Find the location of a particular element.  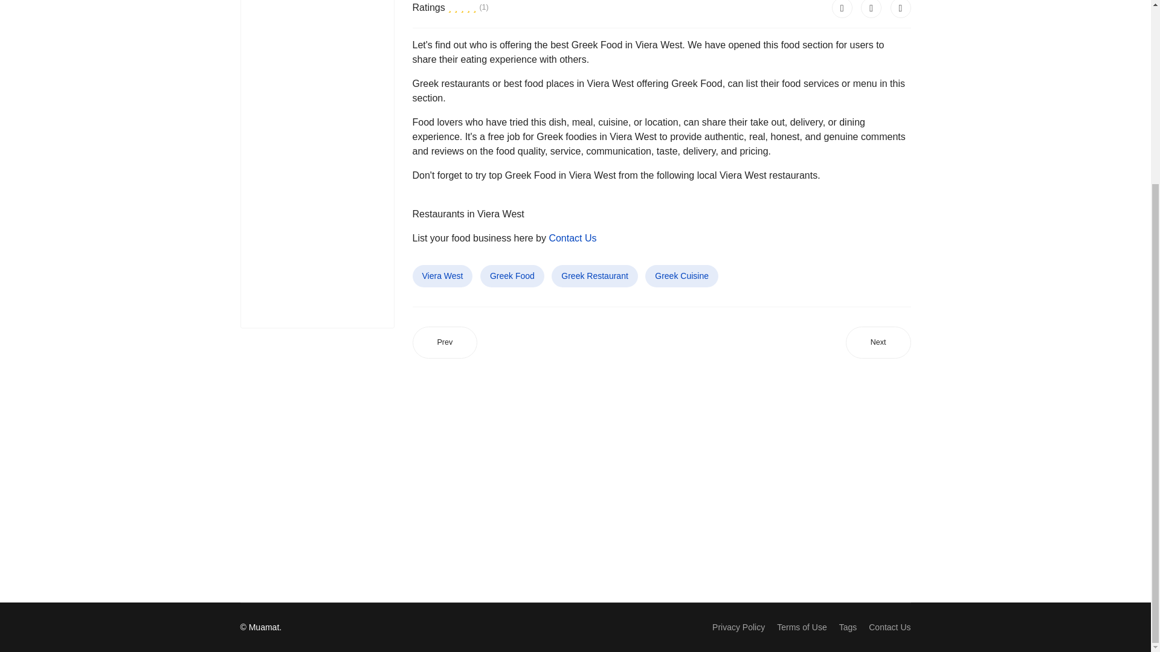

Greek Cuisine is located at coordinates (681, 276).